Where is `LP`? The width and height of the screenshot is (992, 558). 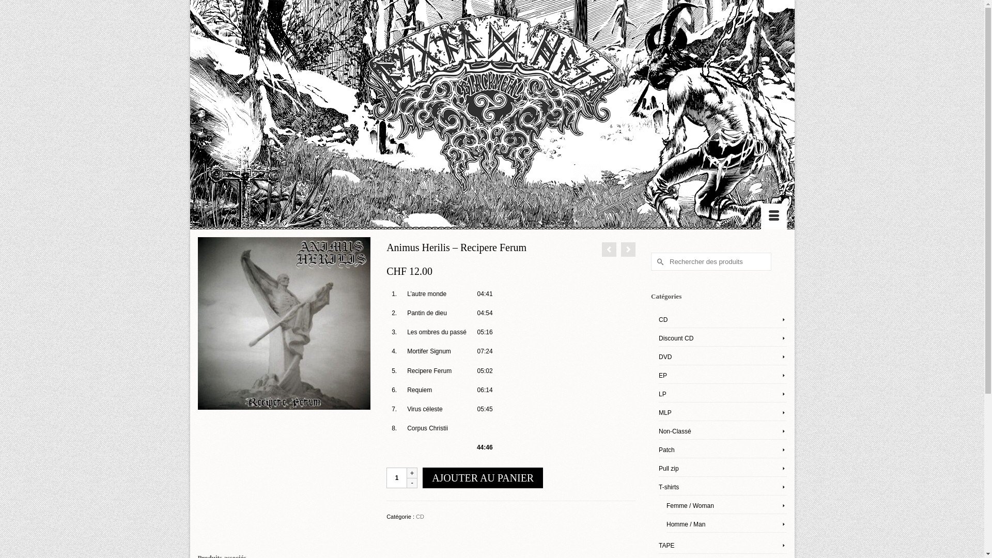 LP is located at coordinates (723, 394).